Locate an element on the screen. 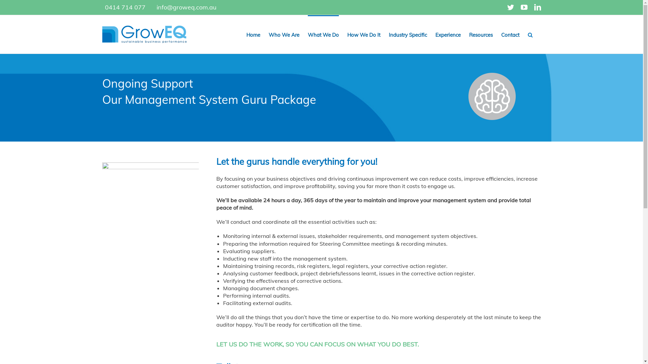  info@groweq.com.au is located at coordinates (186, 7).